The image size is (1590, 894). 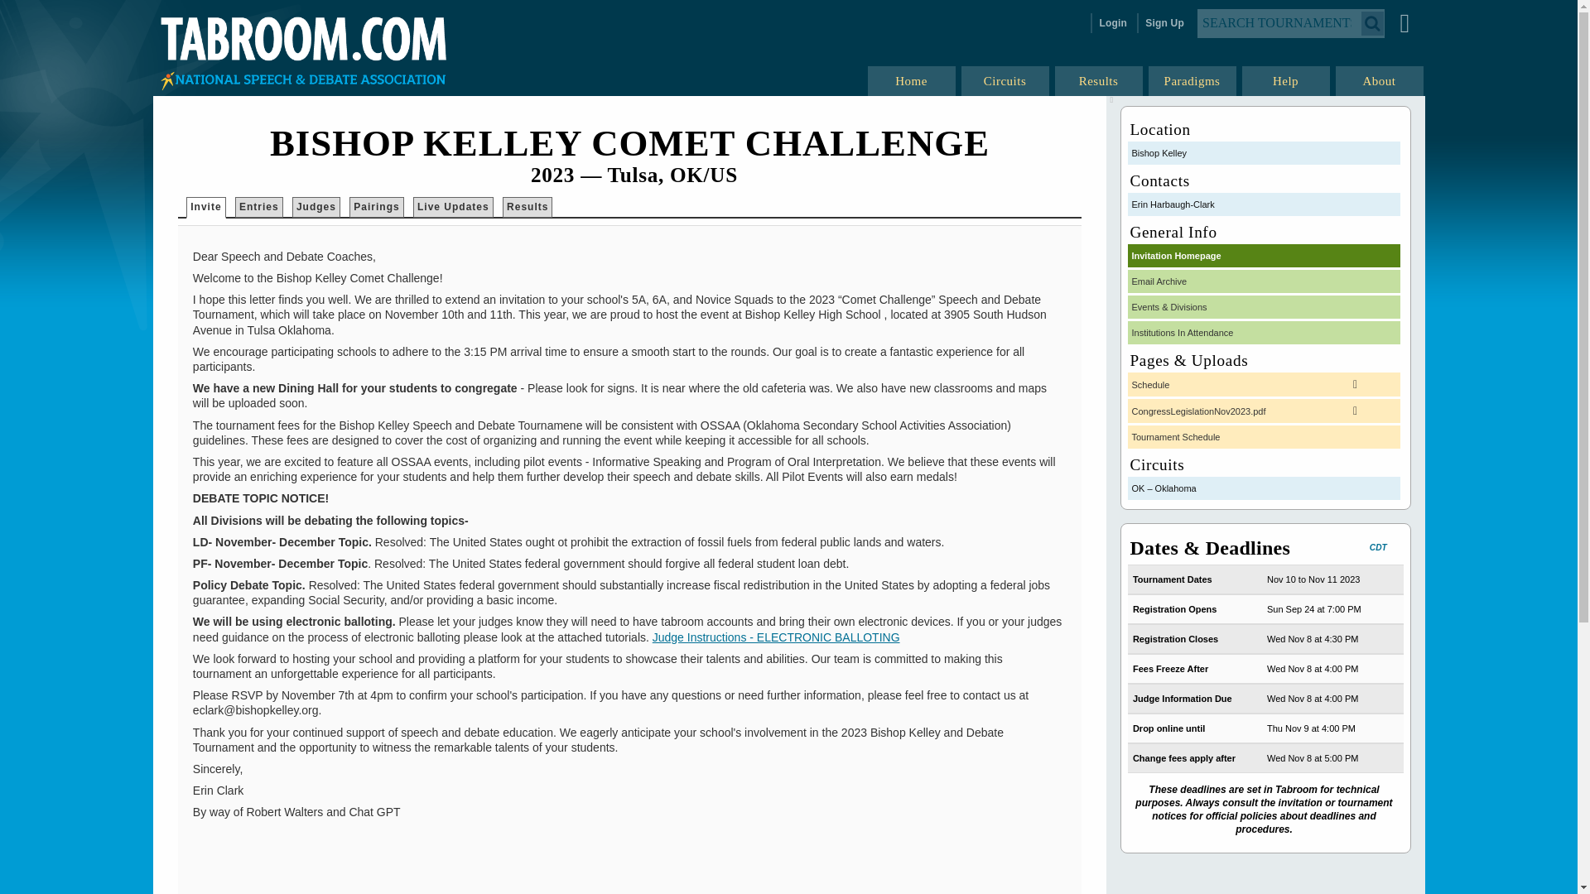 What do you see at coordinates (1264, 437) in the screenshot?
I see `Tournament Schedule` at bounding box center [1264, 437].